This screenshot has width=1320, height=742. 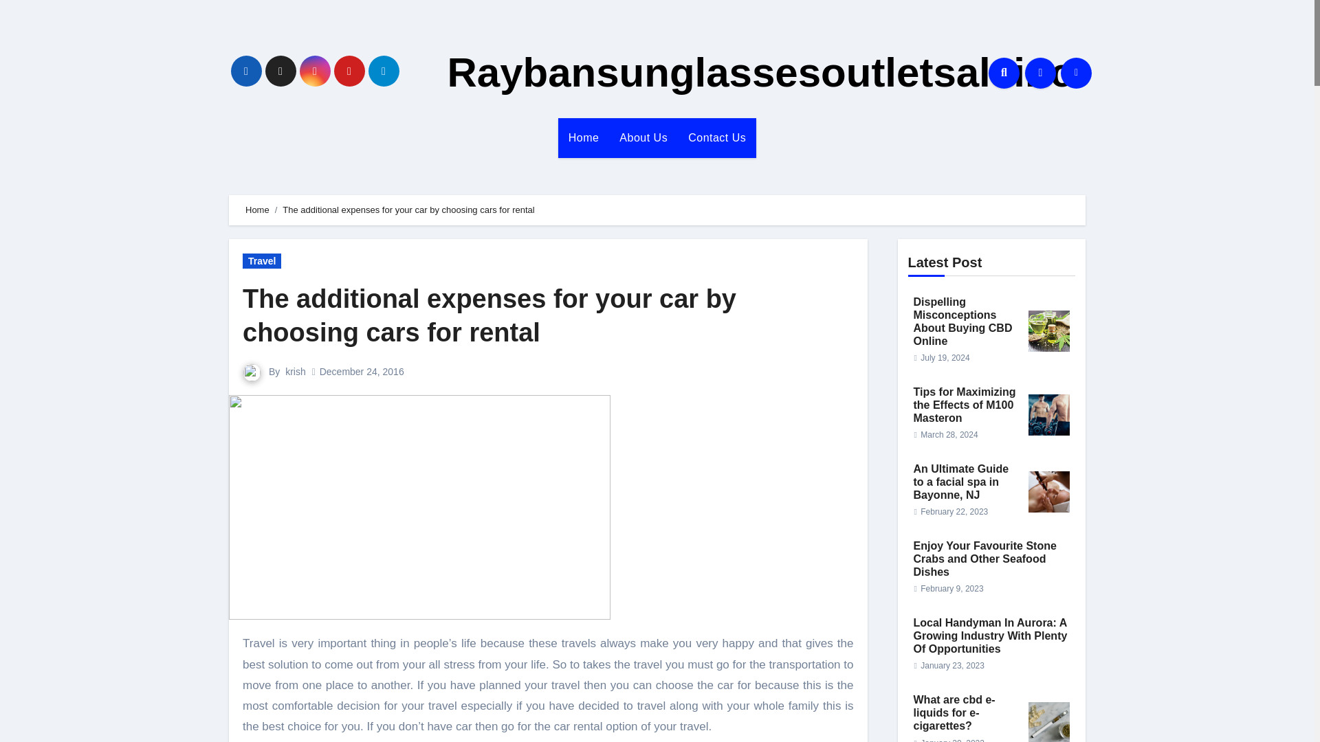 I want to click on Home, so click(x=257, y=210).